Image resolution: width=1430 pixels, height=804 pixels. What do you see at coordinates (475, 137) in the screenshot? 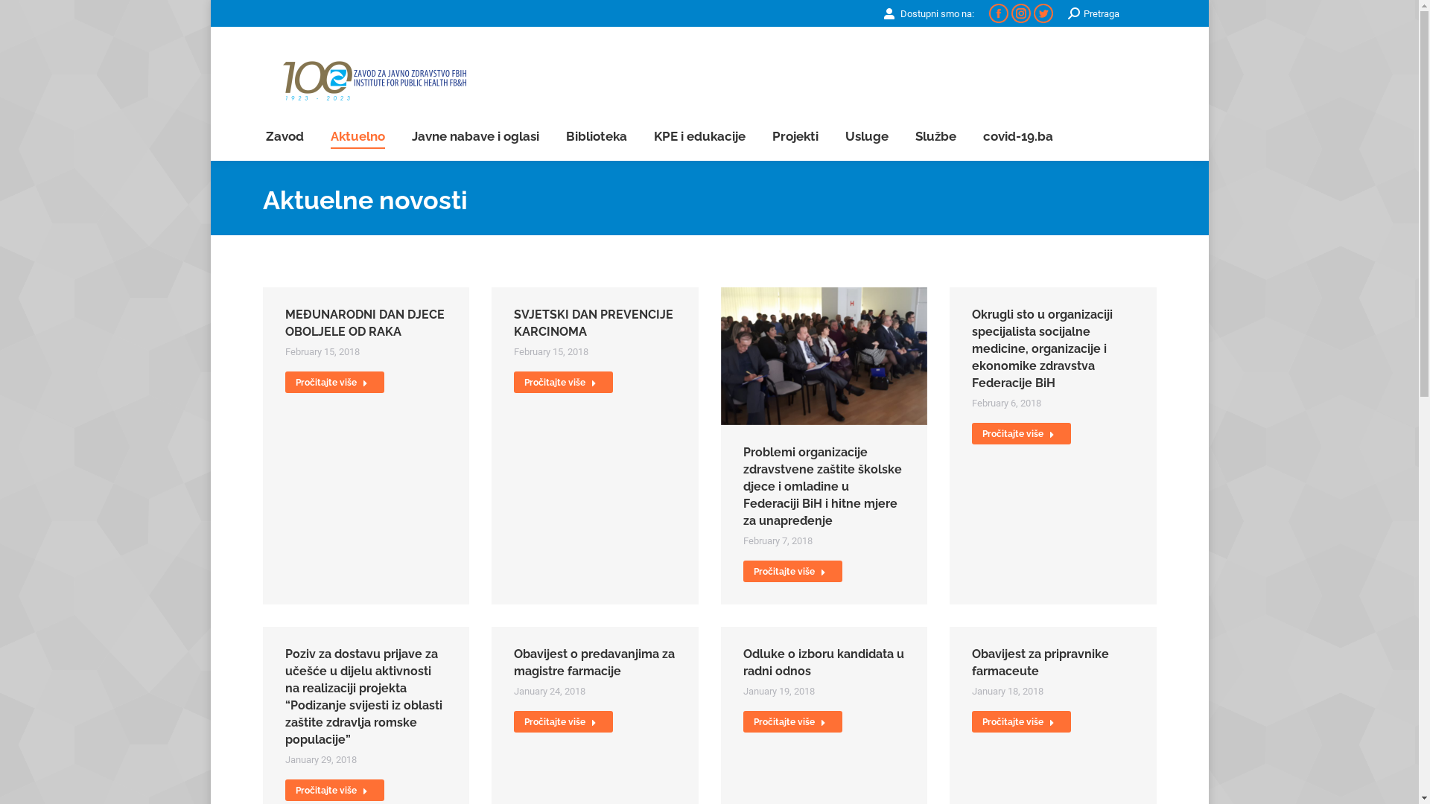
I see `Javne nabave i oglasi` at bounding box center [475, 137].